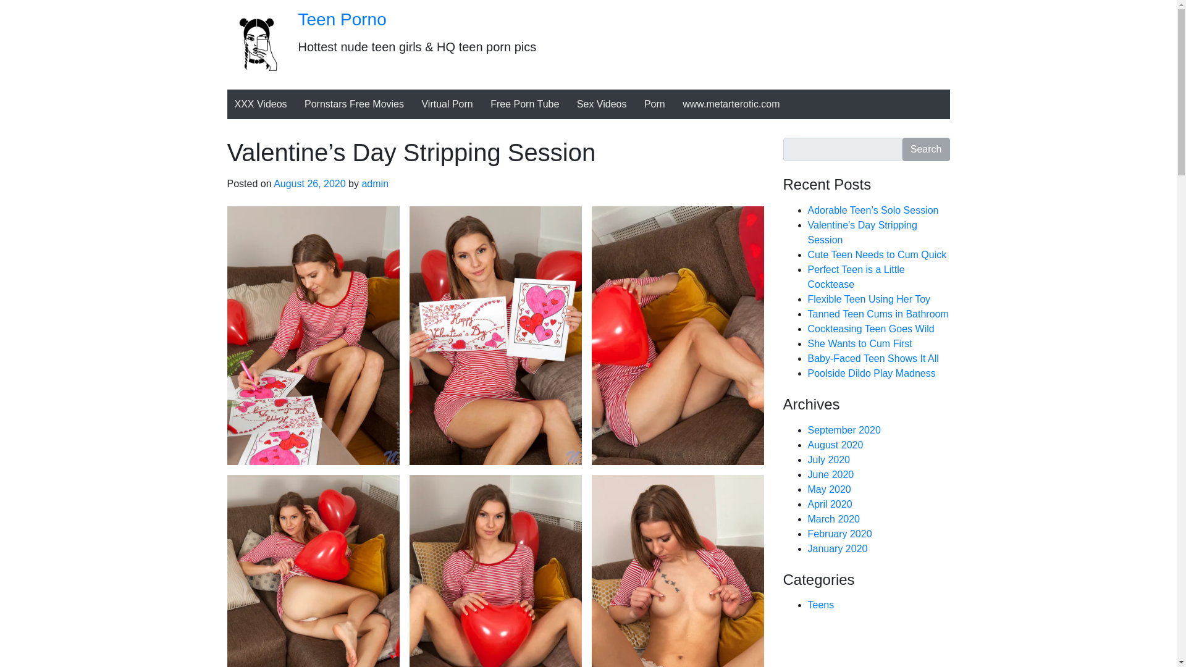  What do you see at coordinates (342, 20) in the screenshot?
I see `Teen Porno` at bounding box center [342, 20].